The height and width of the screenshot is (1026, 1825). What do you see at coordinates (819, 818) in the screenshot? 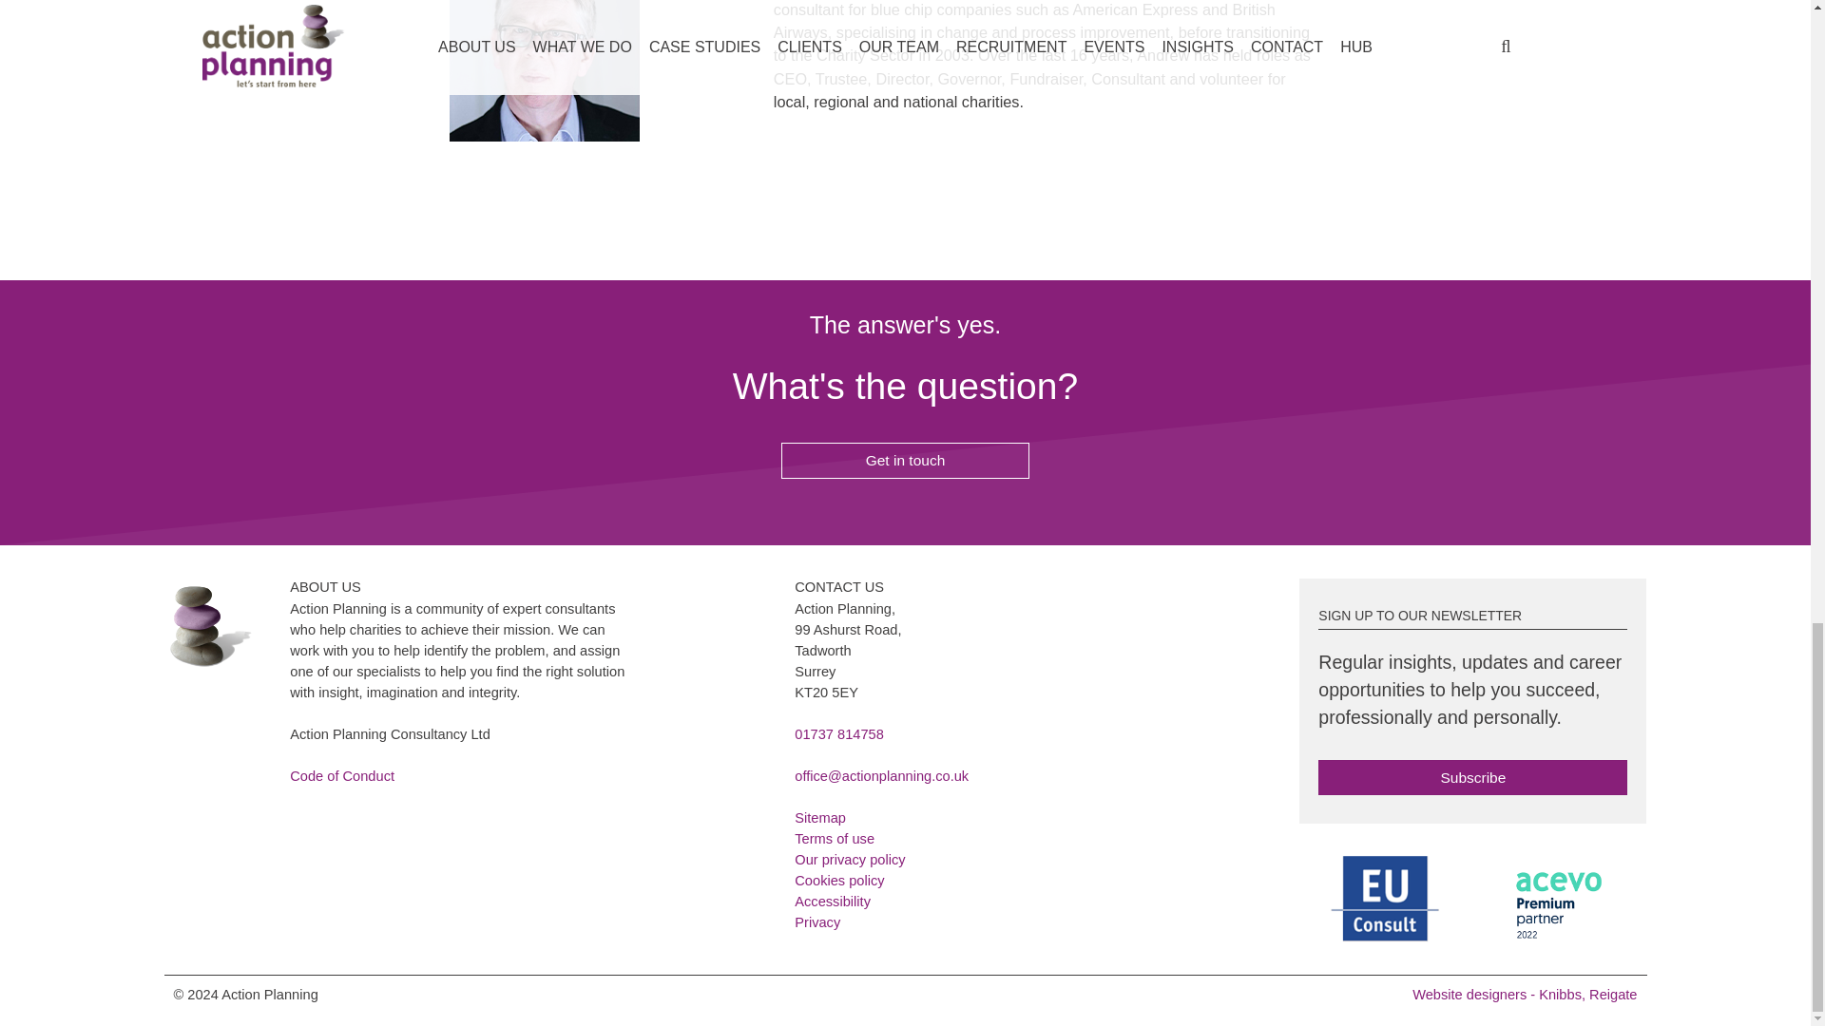
I see `Sitemap` at bounding box center [819, 818].